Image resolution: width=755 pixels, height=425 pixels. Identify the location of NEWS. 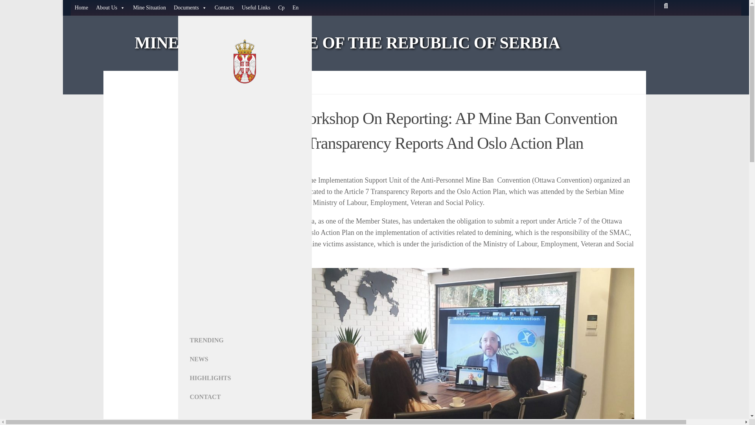
(221, 359).